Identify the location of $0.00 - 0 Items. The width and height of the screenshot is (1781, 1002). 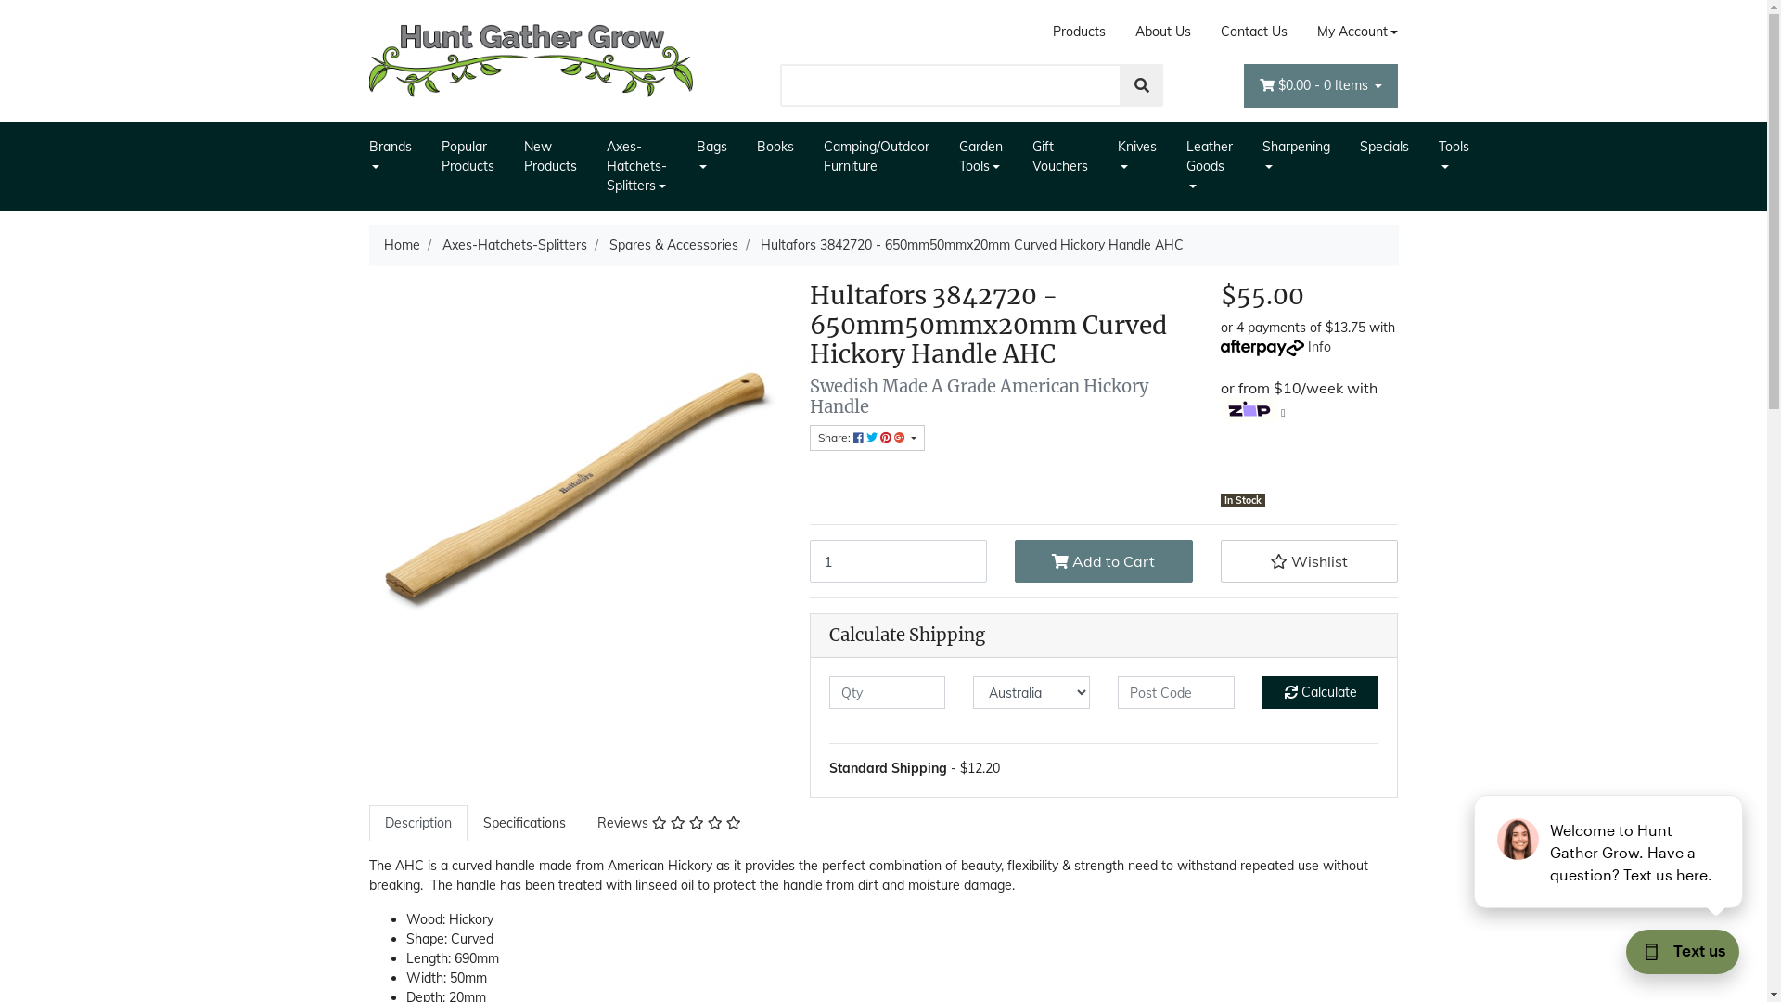
(1321, 85).